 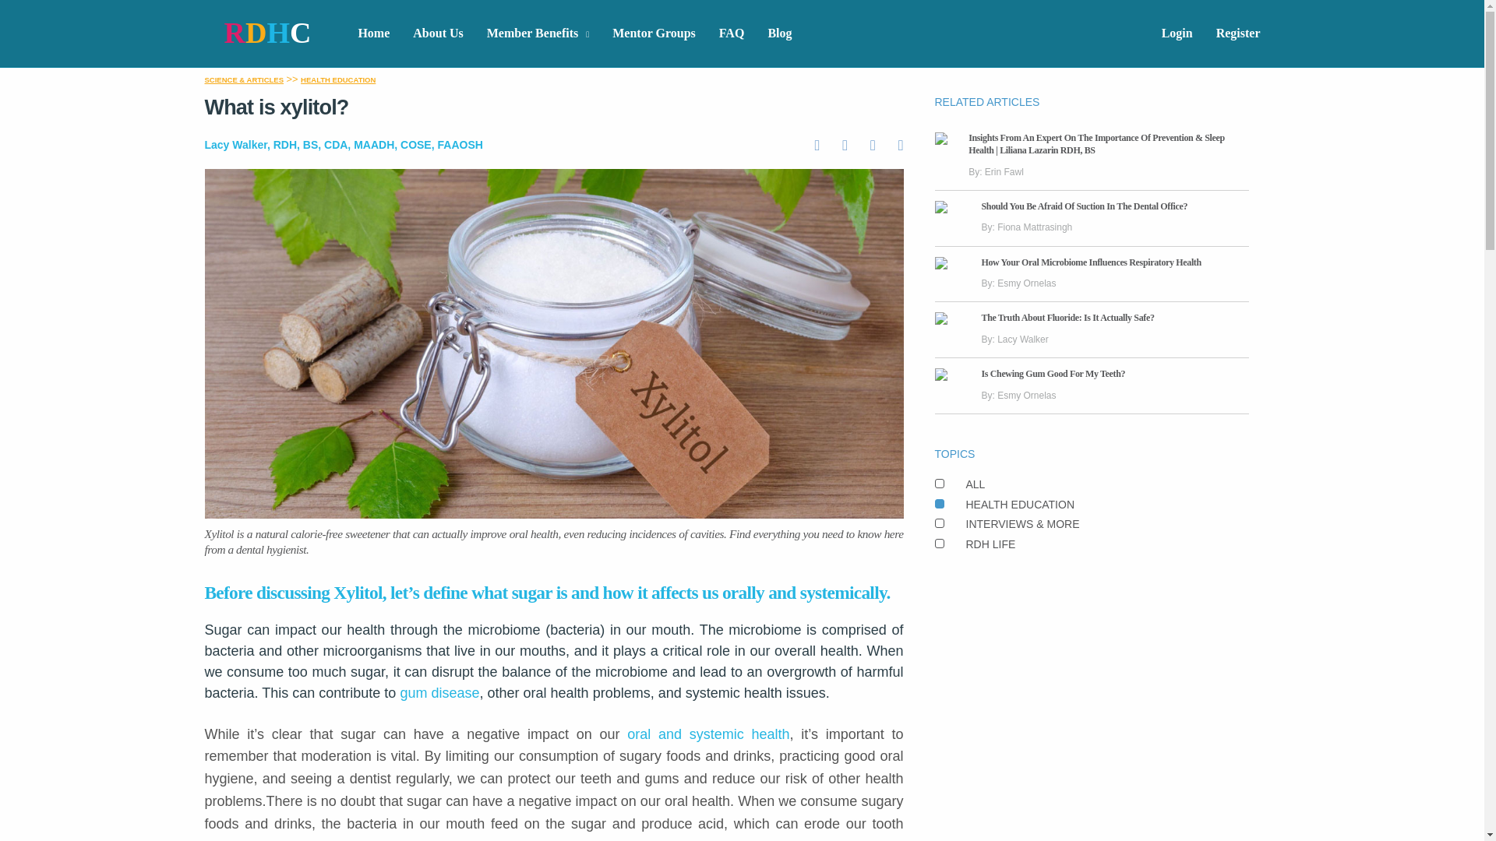 I want to click on RDHC, so click(x=268, y=33).